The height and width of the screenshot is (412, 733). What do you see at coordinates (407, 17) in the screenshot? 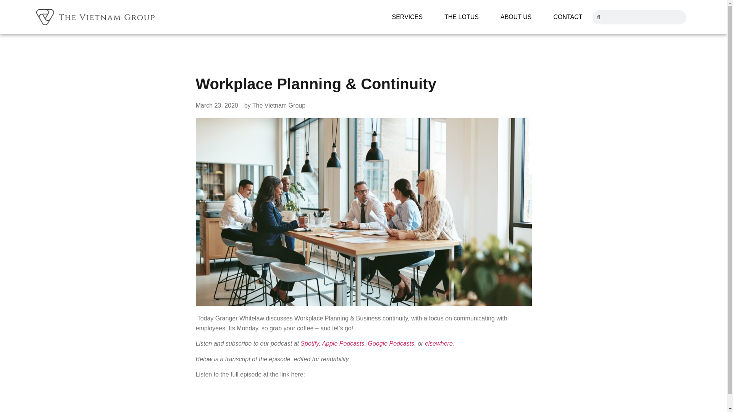
I see `SERVICES` at bounding box center [407, 17].